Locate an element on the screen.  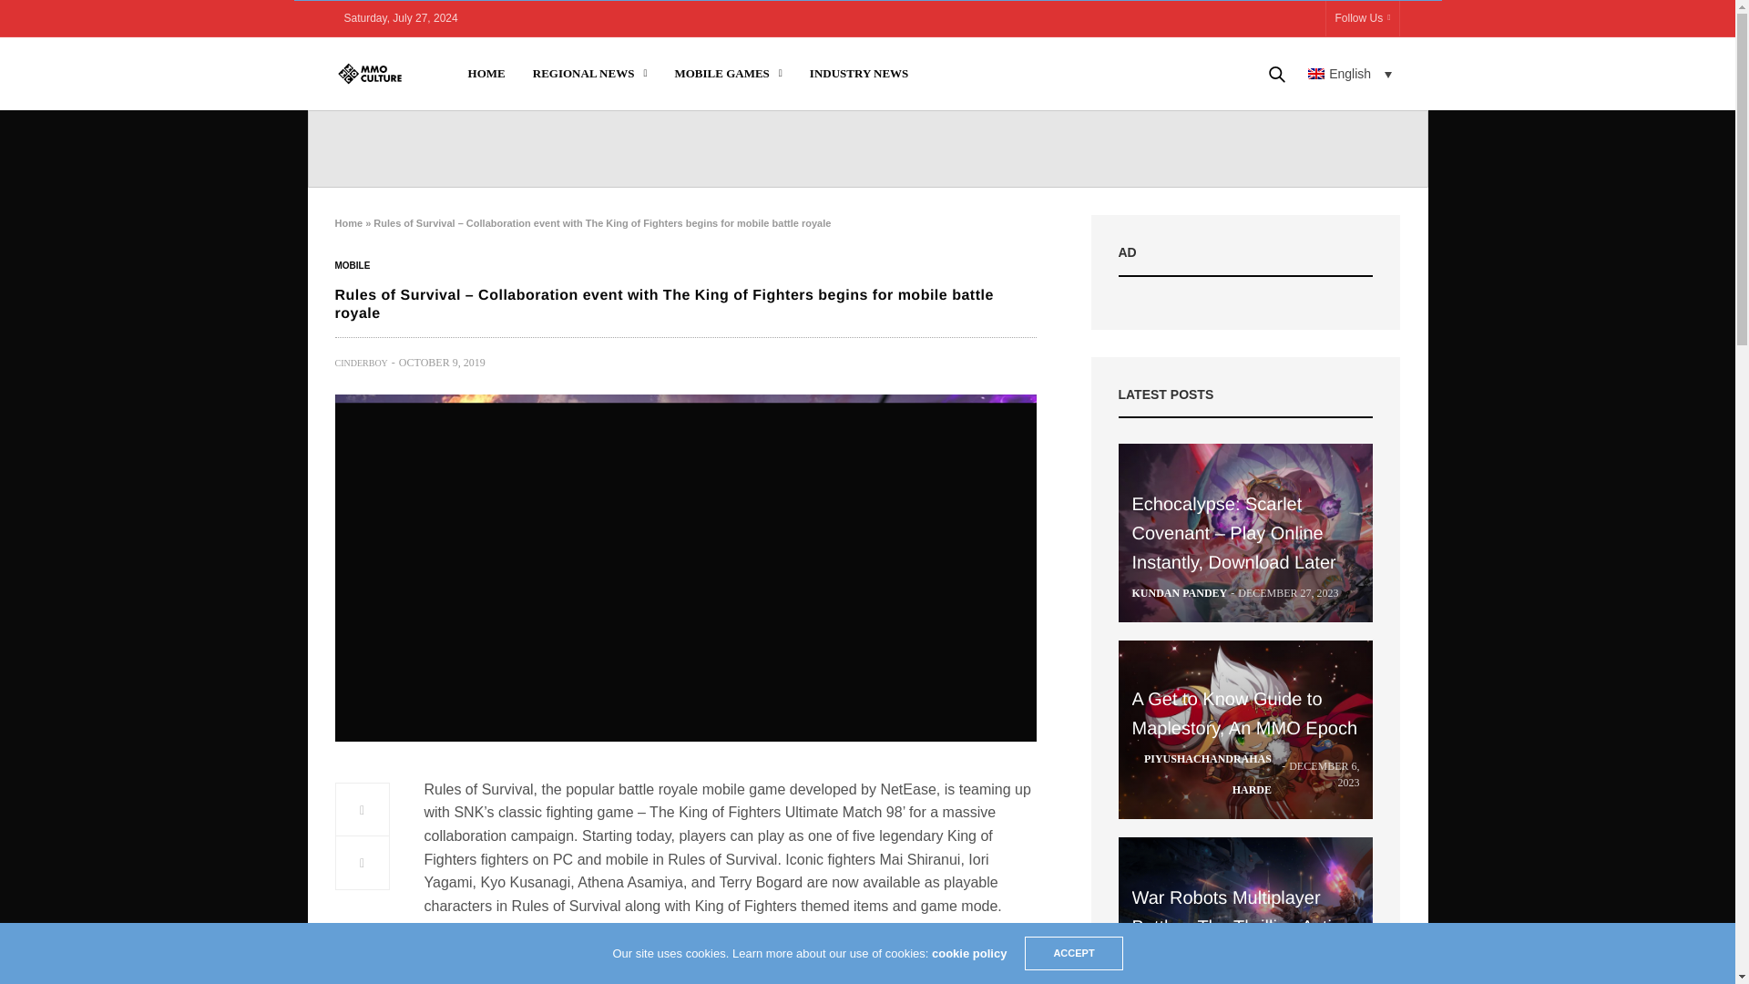
HOME is located at coordinates (486, 74).